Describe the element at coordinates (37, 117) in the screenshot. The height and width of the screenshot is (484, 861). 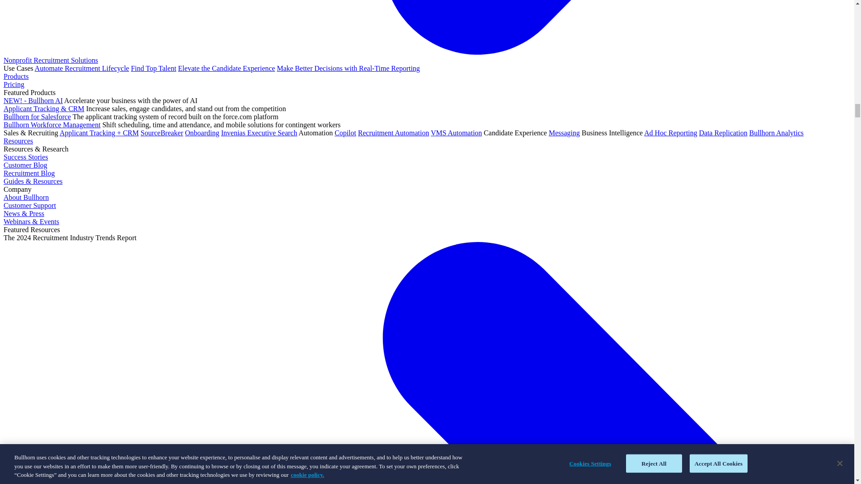
I see `Bullhorn for Salesforce` at that location.